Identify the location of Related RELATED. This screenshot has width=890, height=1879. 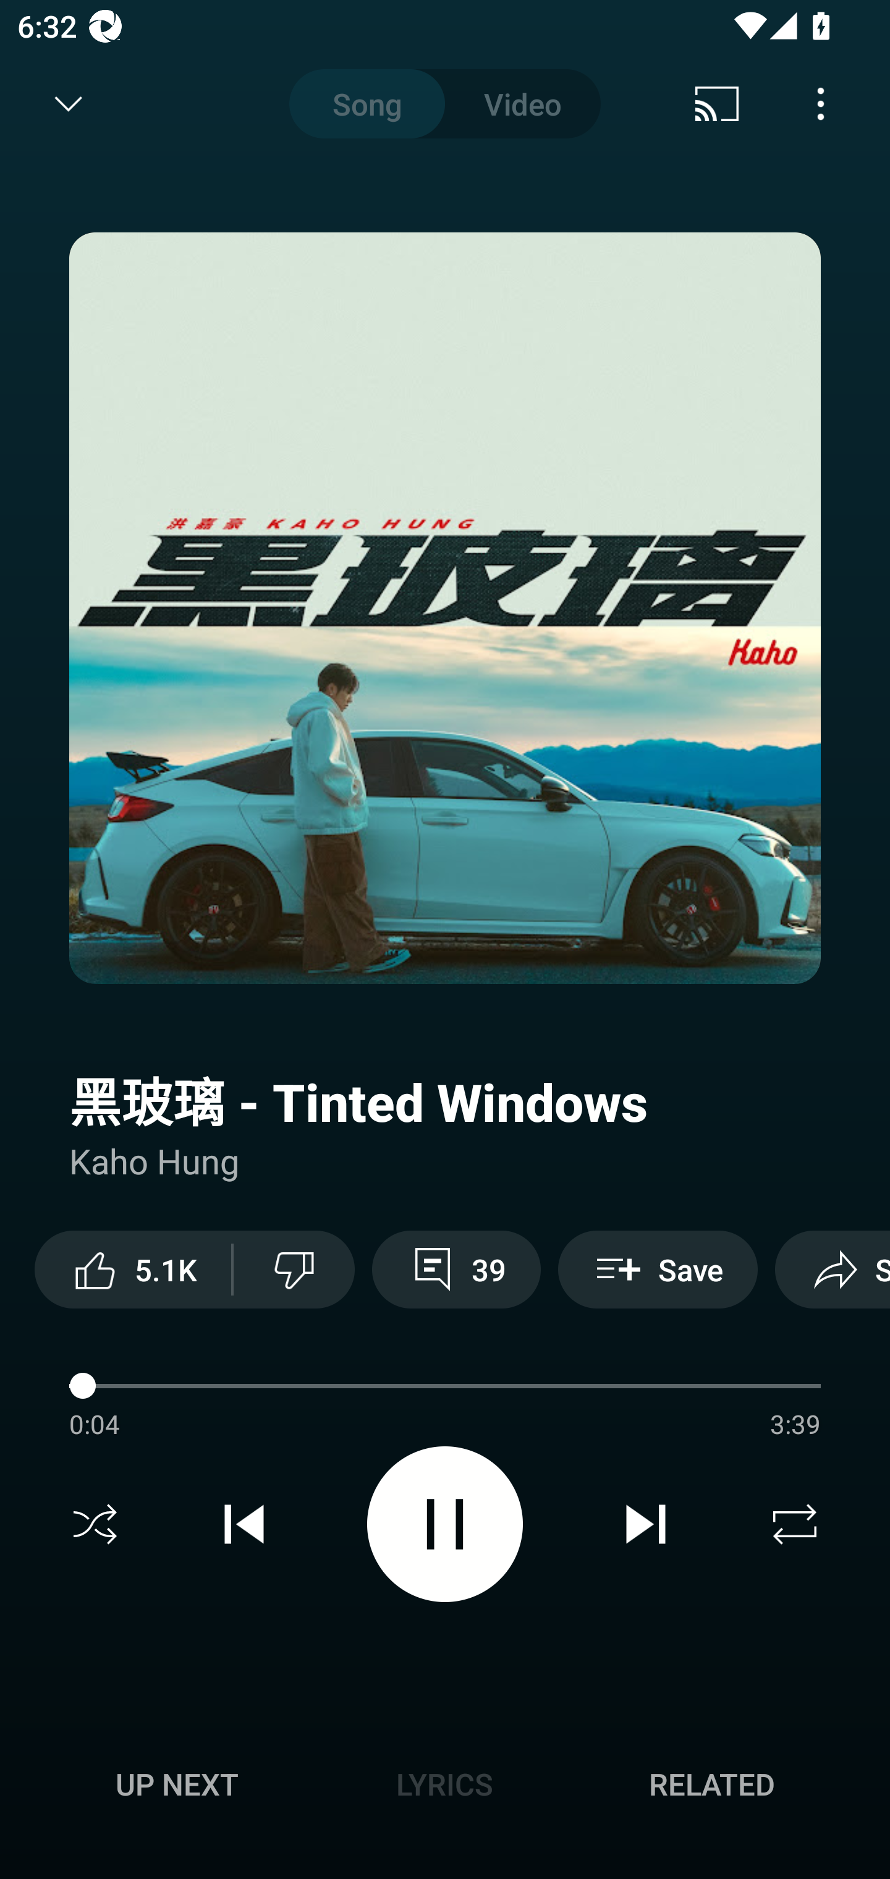
(712, 1784).